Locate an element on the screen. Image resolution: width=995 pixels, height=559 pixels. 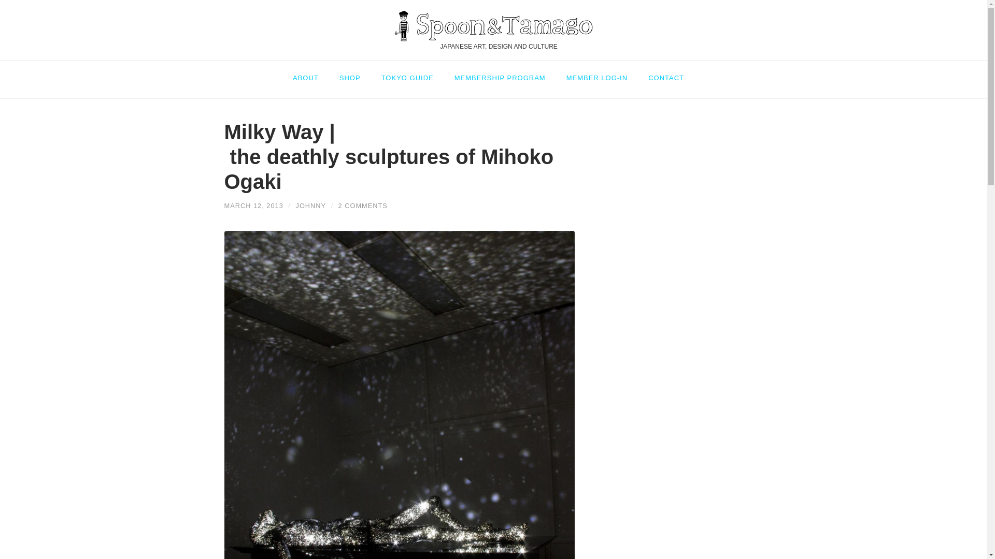
JAPANESE ART, DESIGN AND CULTURE is located at coordinates (493, 30).